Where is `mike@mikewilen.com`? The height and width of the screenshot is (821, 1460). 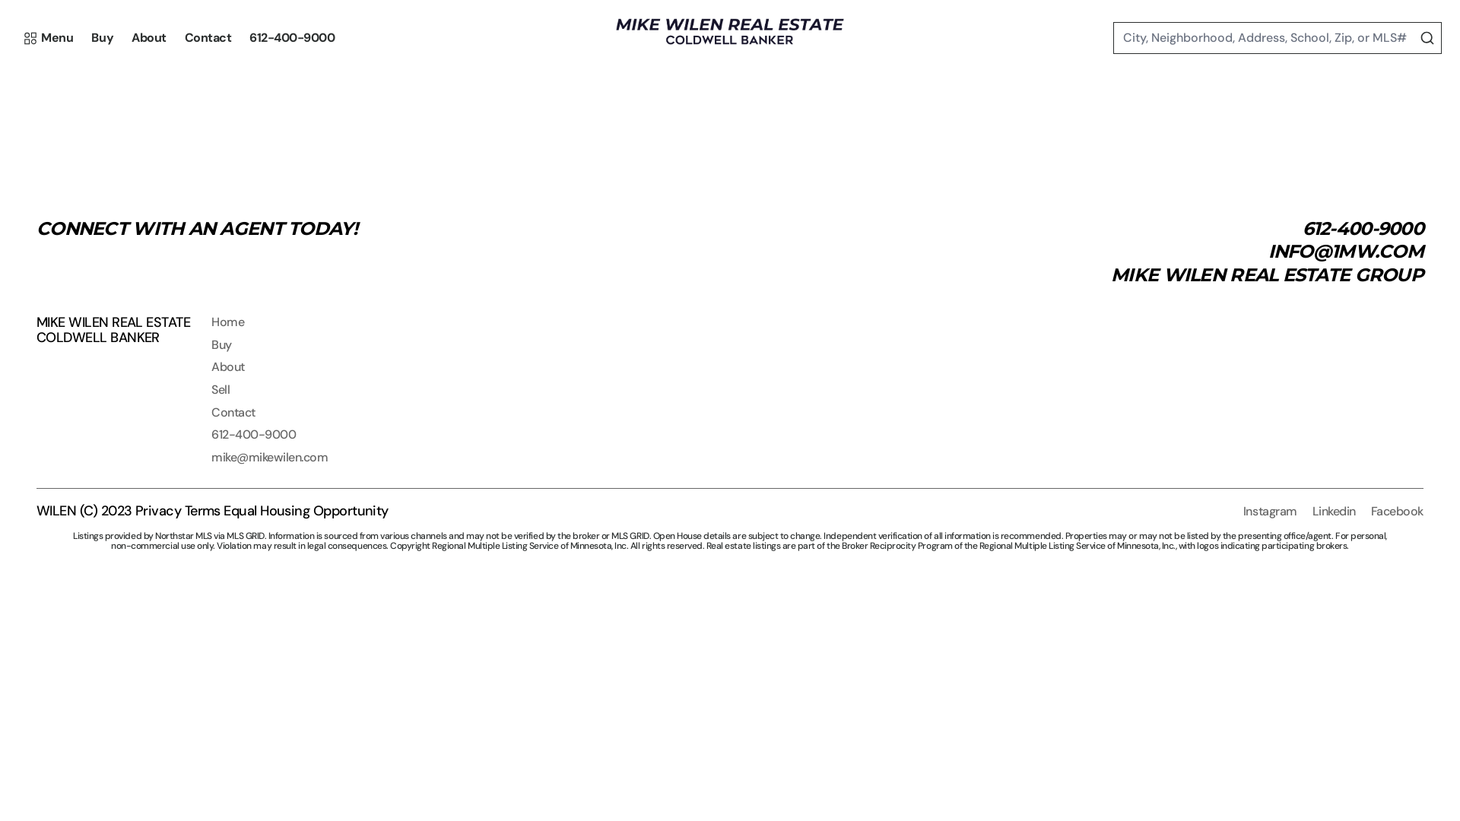
mike@mikewilen.com is located at coordinates (269, 458).